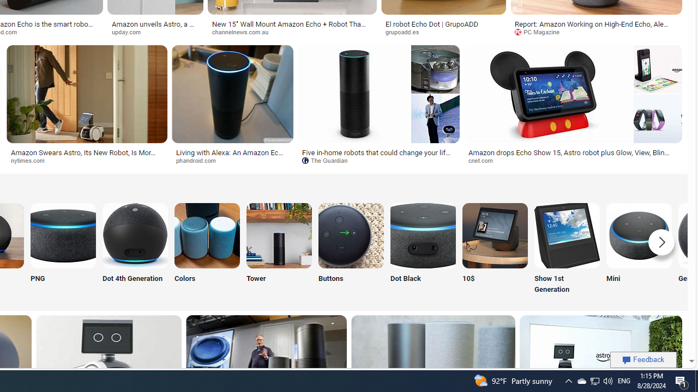 The image size is (698, 392). What do you see at coordinates (639, 249) in the screenshot?
I see `Amazon Echo Mini Mini` at bounding box center [639, 249].